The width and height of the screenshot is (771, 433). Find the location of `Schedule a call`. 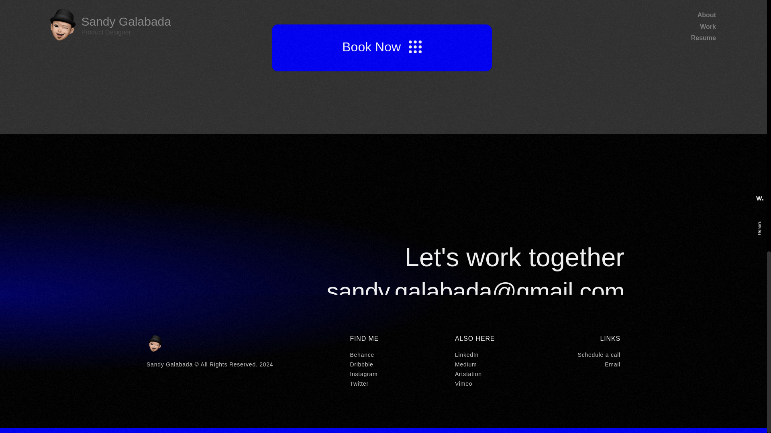

Schedule a call is located at coordinates (585, 354).